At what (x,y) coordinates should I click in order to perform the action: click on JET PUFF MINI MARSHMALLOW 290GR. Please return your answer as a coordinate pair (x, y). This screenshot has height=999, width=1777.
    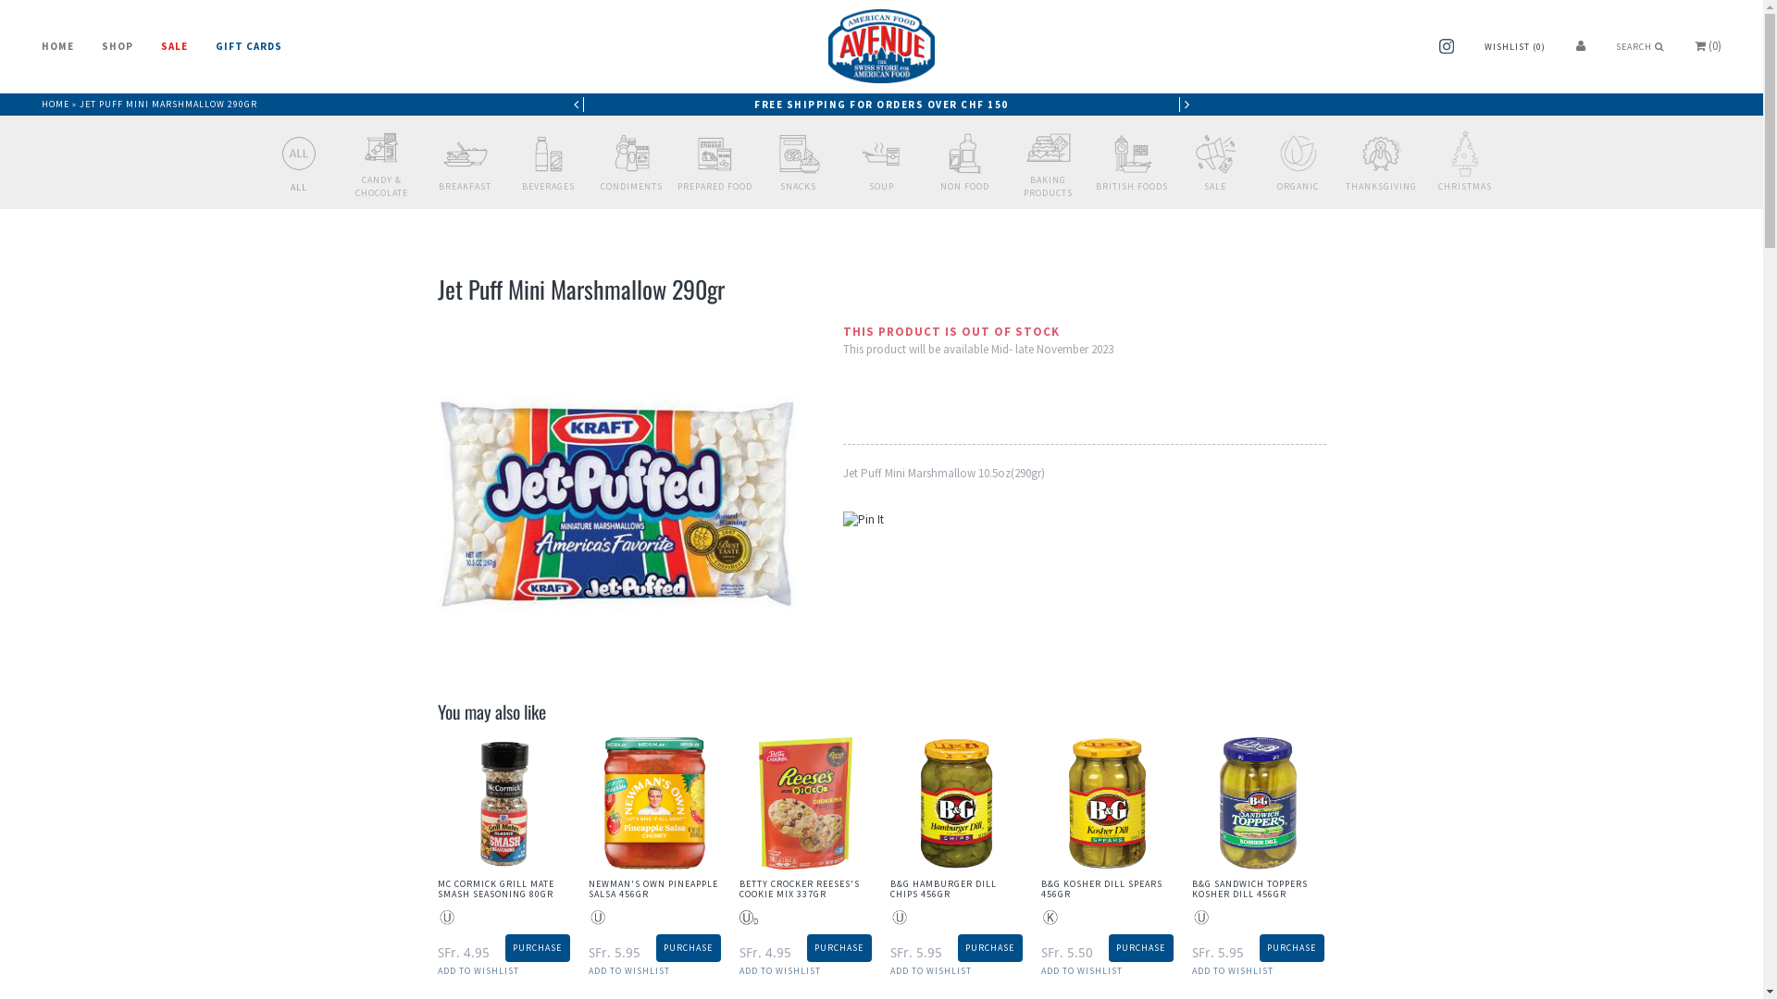
    Looking at the image, I should click on (168, 104).